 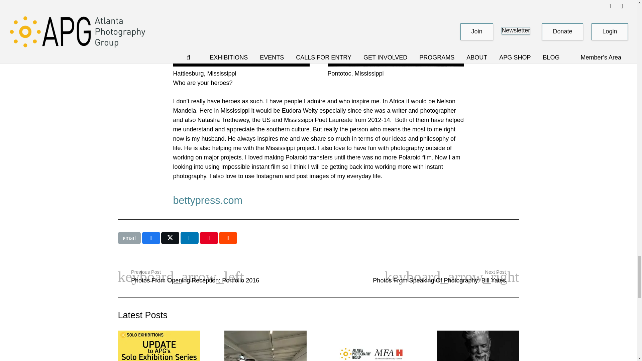 I want to click on Photos From Speaking Of Photography: Bill Yates, so click(x=419, y=277).